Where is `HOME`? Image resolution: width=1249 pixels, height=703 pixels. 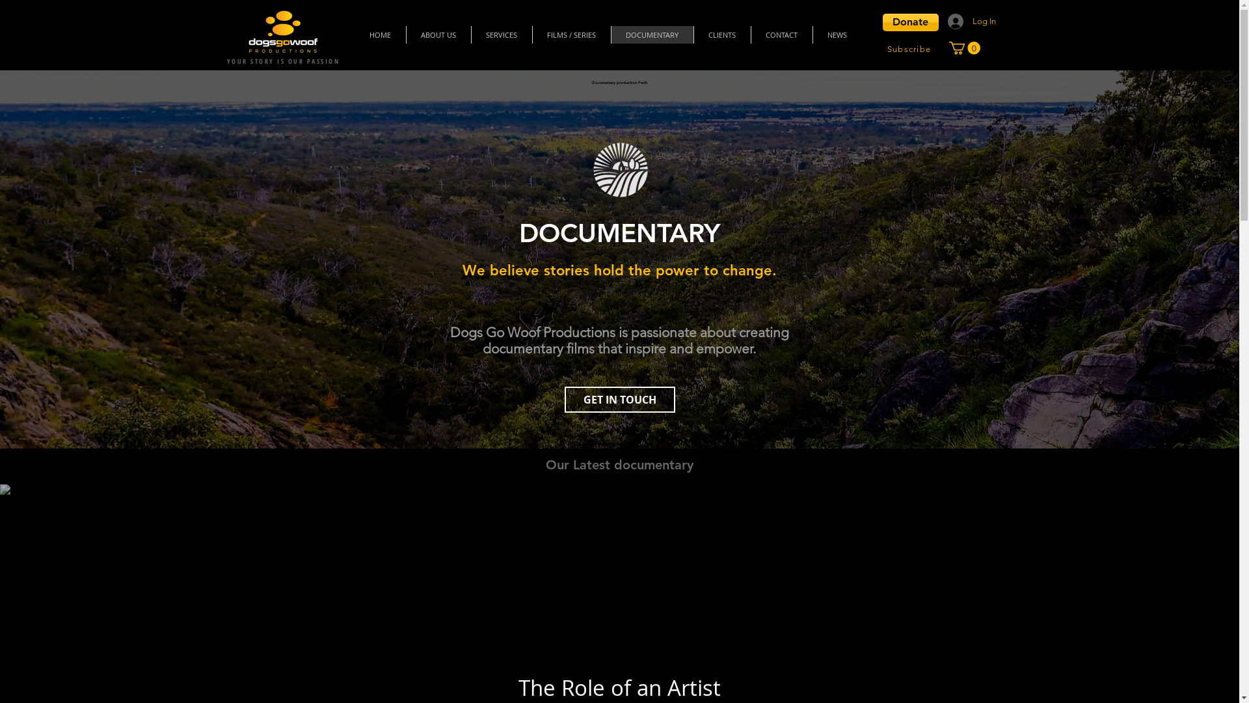
HOME is located at coordinates (381, 35).